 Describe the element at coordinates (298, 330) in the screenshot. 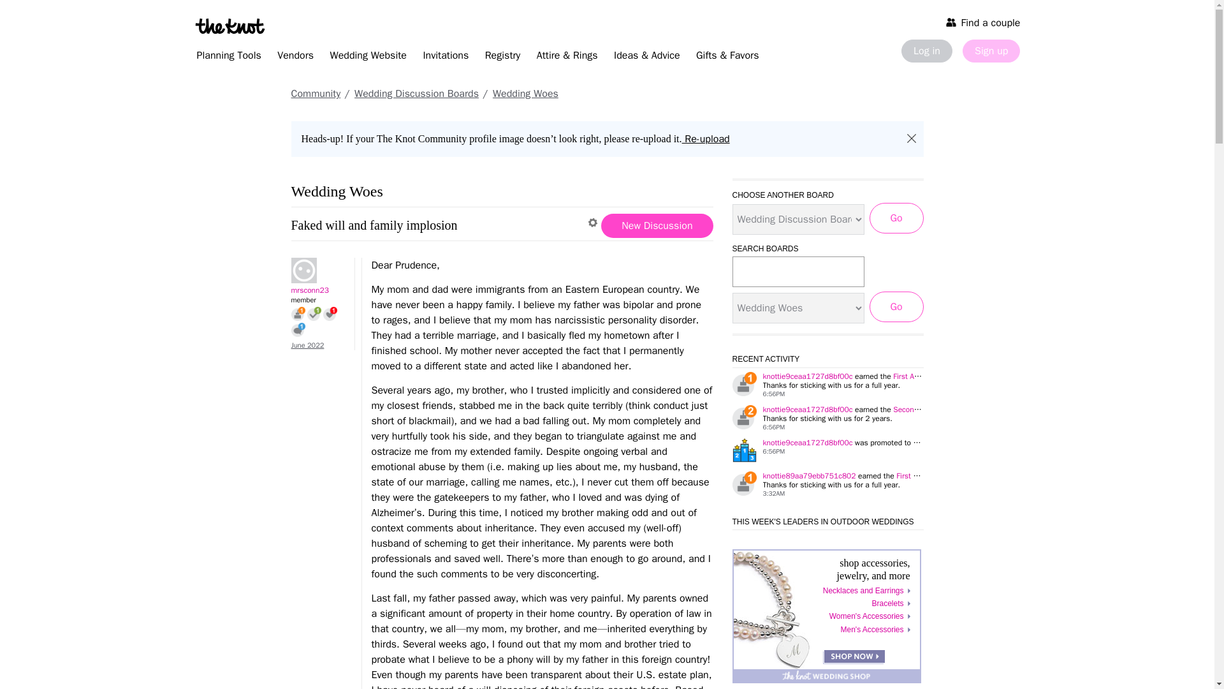

I see `First Comment` at that location.